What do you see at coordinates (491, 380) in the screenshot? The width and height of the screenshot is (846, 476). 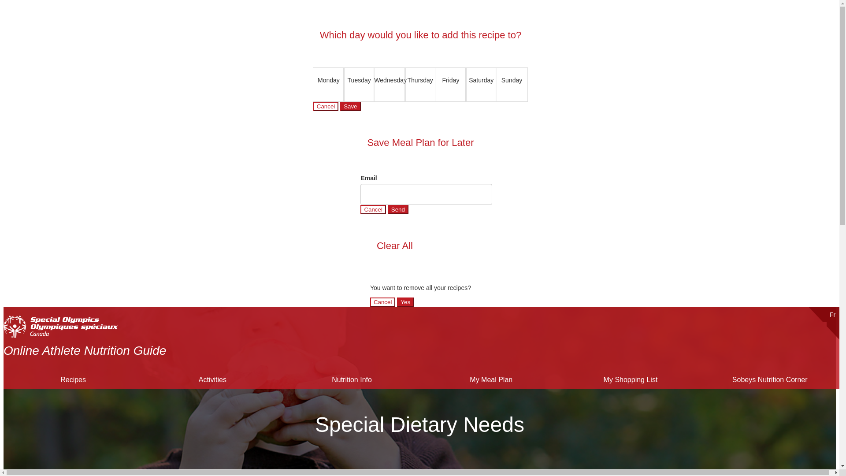 I see `My Meal Plan` at bounding box center [491, 380].